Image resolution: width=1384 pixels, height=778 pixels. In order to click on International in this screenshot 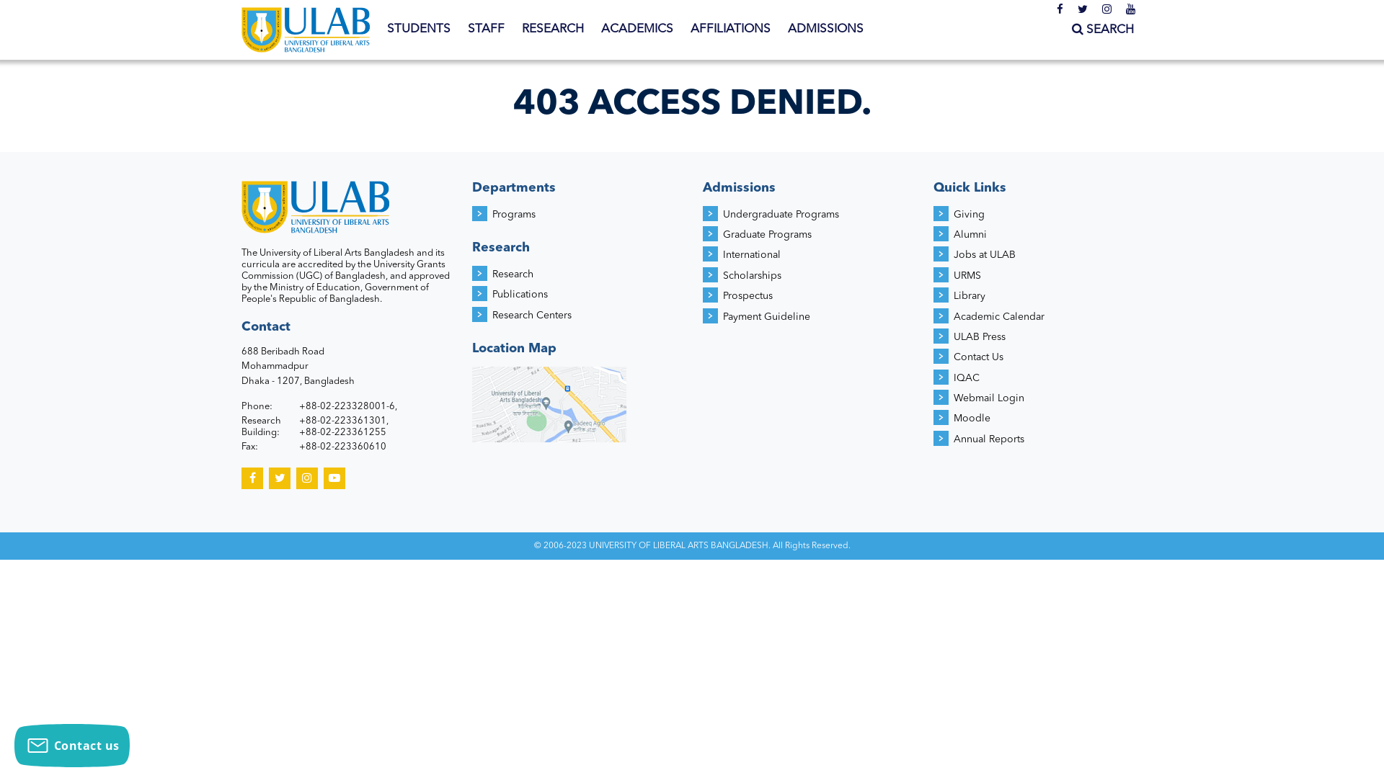, I will do `click(751, 255)`.